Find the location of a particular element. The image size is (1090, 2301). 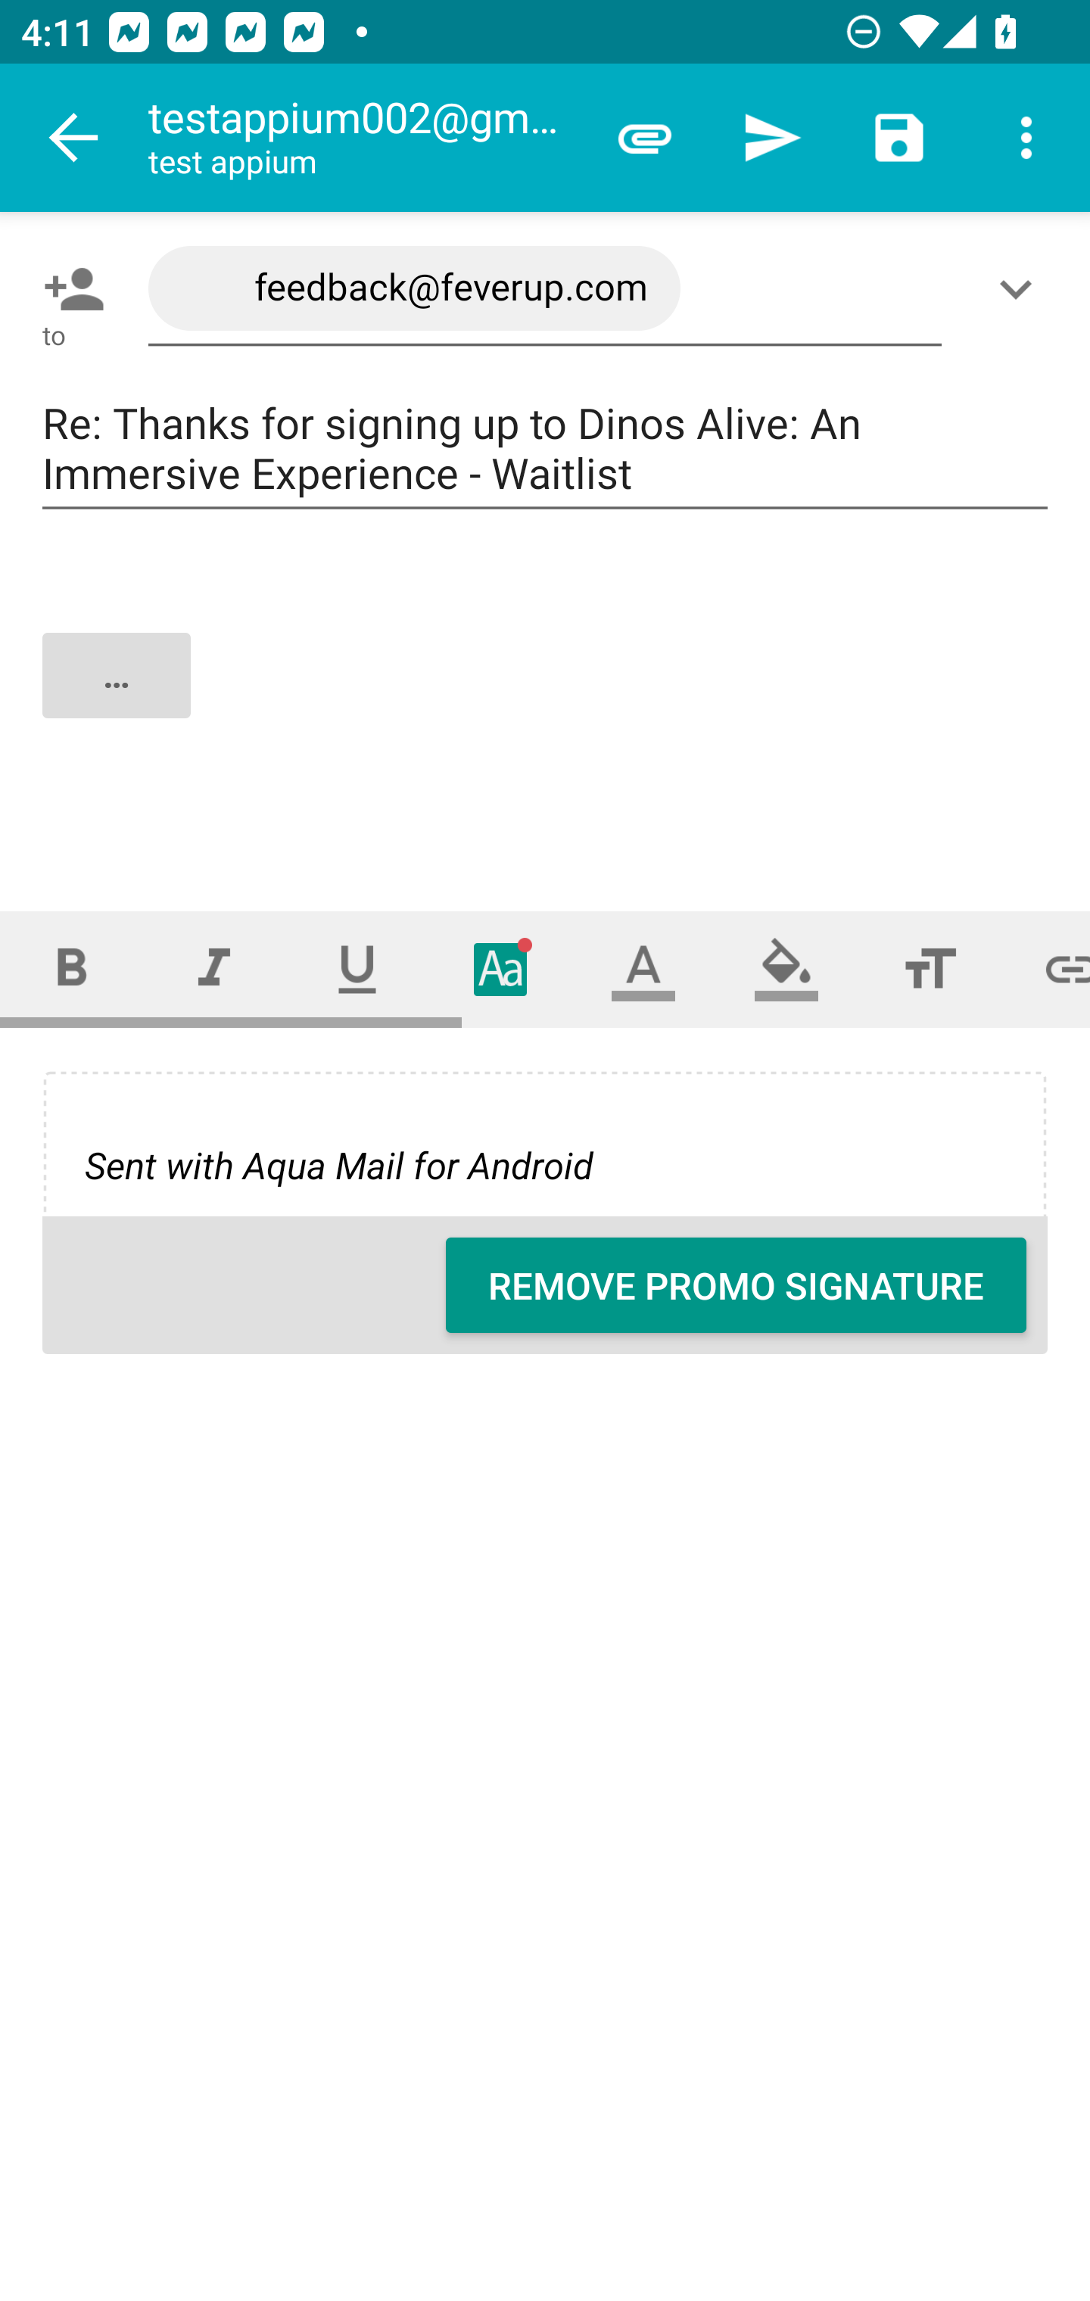

testappium002@gmail.com test appium is located at coordinates (364, 138).